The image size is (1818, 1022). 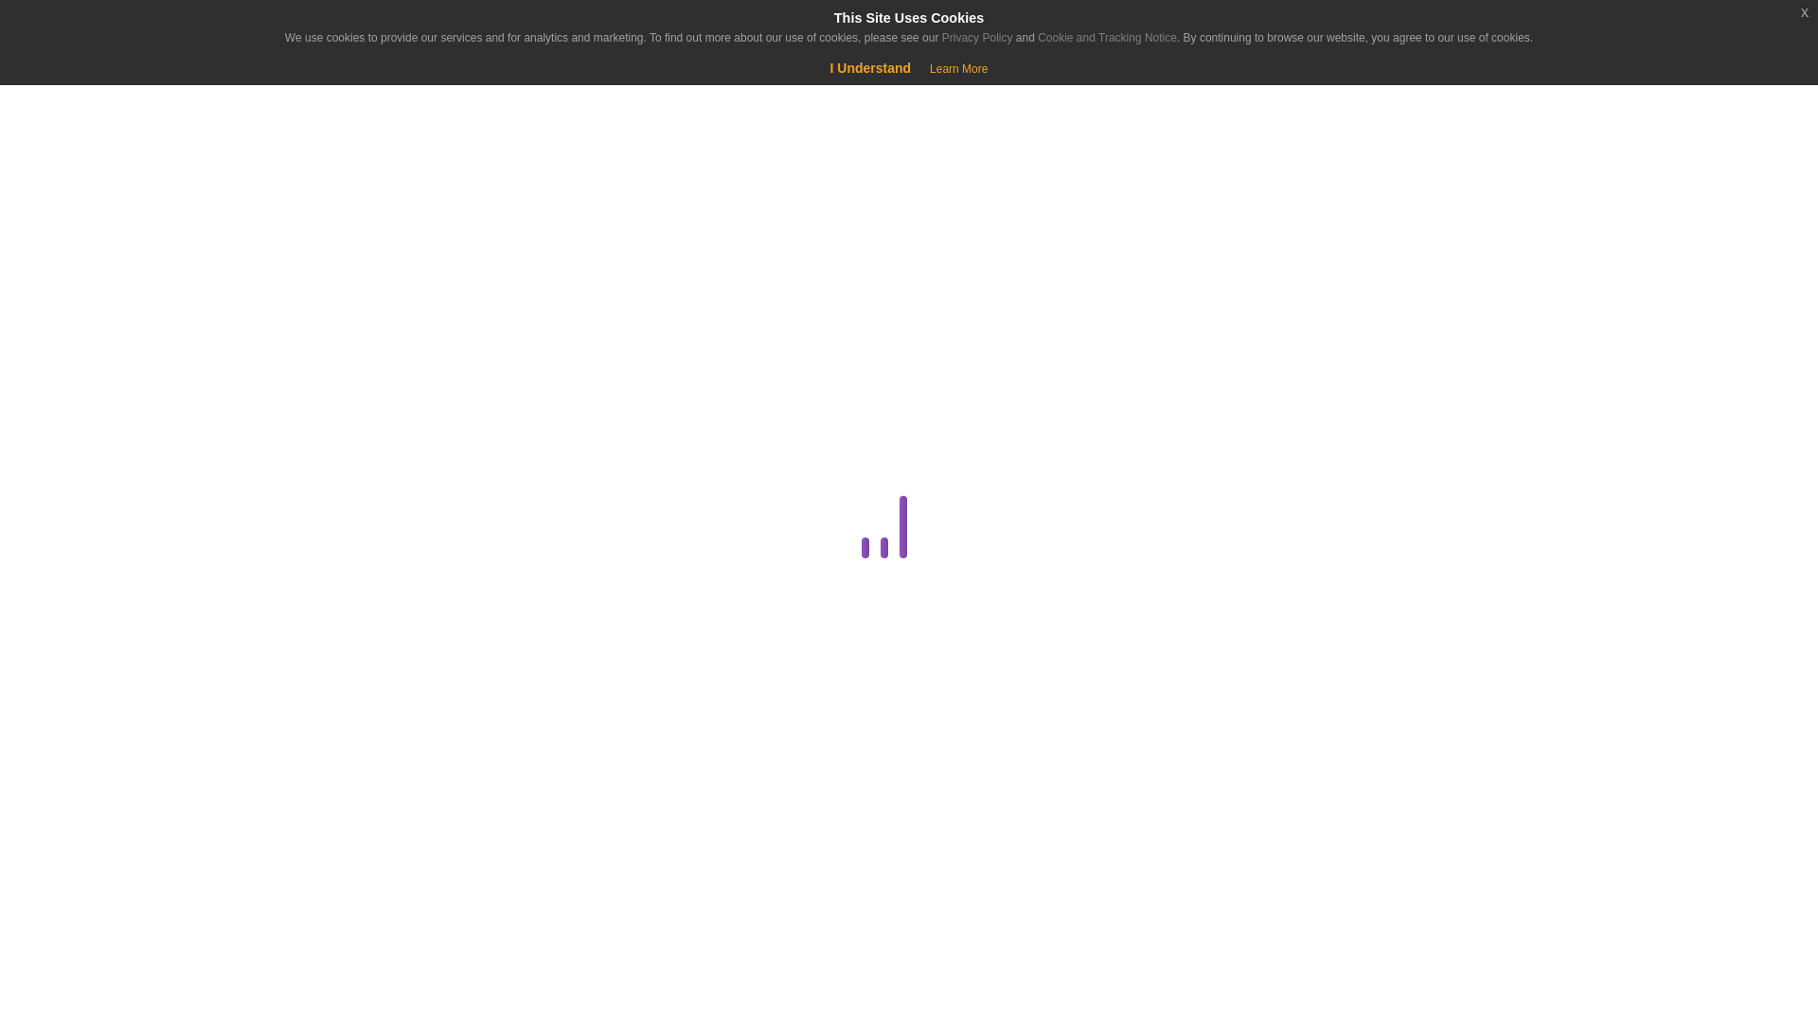 What do you see at coordinates (351, 618) in the screenshot?
I see `Dedicated Server Guides` at bounding box center [351, 618].